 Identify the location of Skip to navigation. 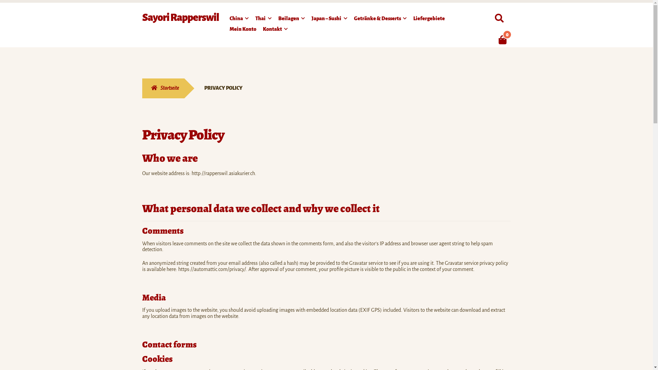
(142, 12).